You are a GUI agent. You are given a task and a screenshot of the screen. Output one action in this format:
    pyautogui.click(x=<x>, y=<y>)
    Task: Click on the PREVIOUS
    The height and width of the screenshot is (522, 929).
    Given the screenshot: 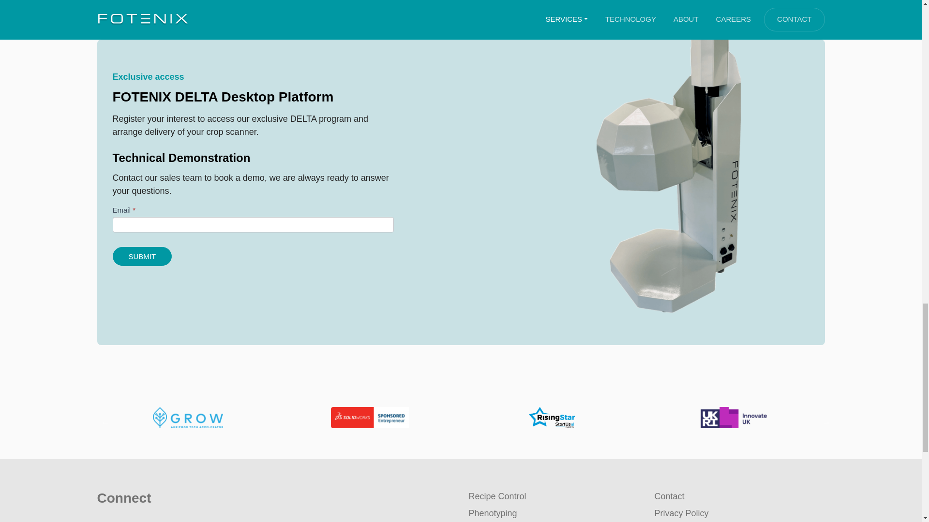 What is the action you would take?
    pyautogui.click(x=101, y=418)
    